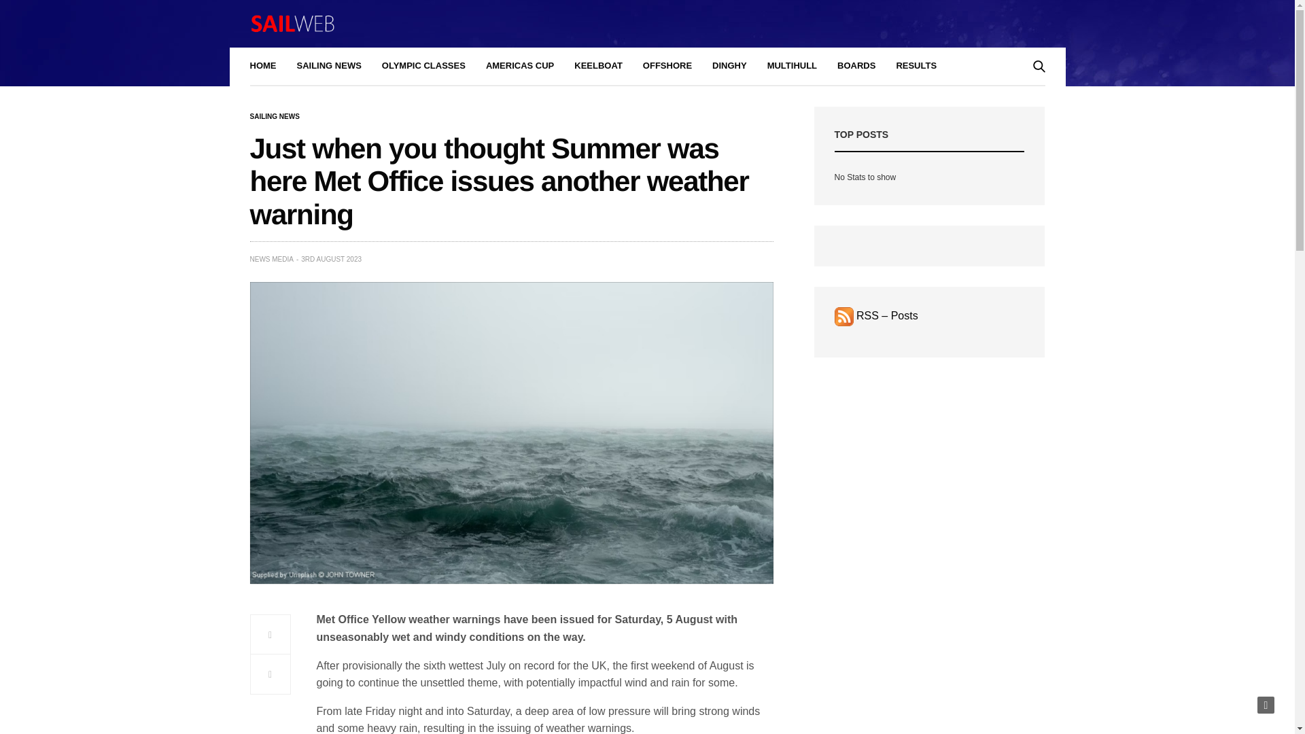 Image resolution: width=1305 pixels, height=734 pixels. I want to click on NEWS MEDIA, so click(272, 259).